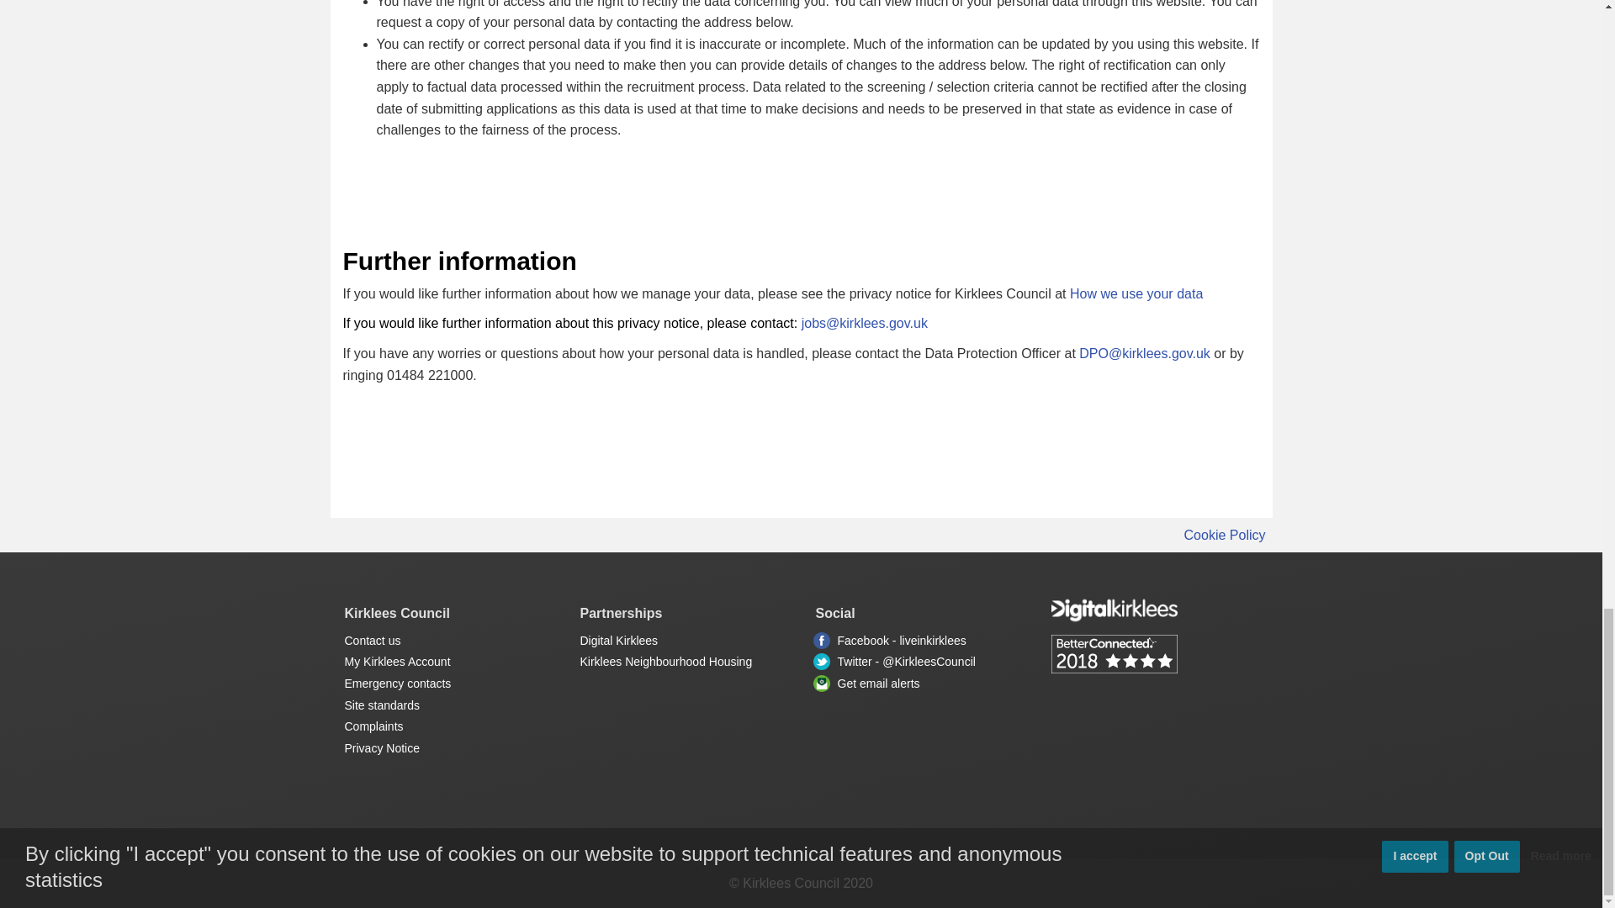  I want to click on Site Standards - Socitm better connected - 4 star award 2018, so click(1154, 654).